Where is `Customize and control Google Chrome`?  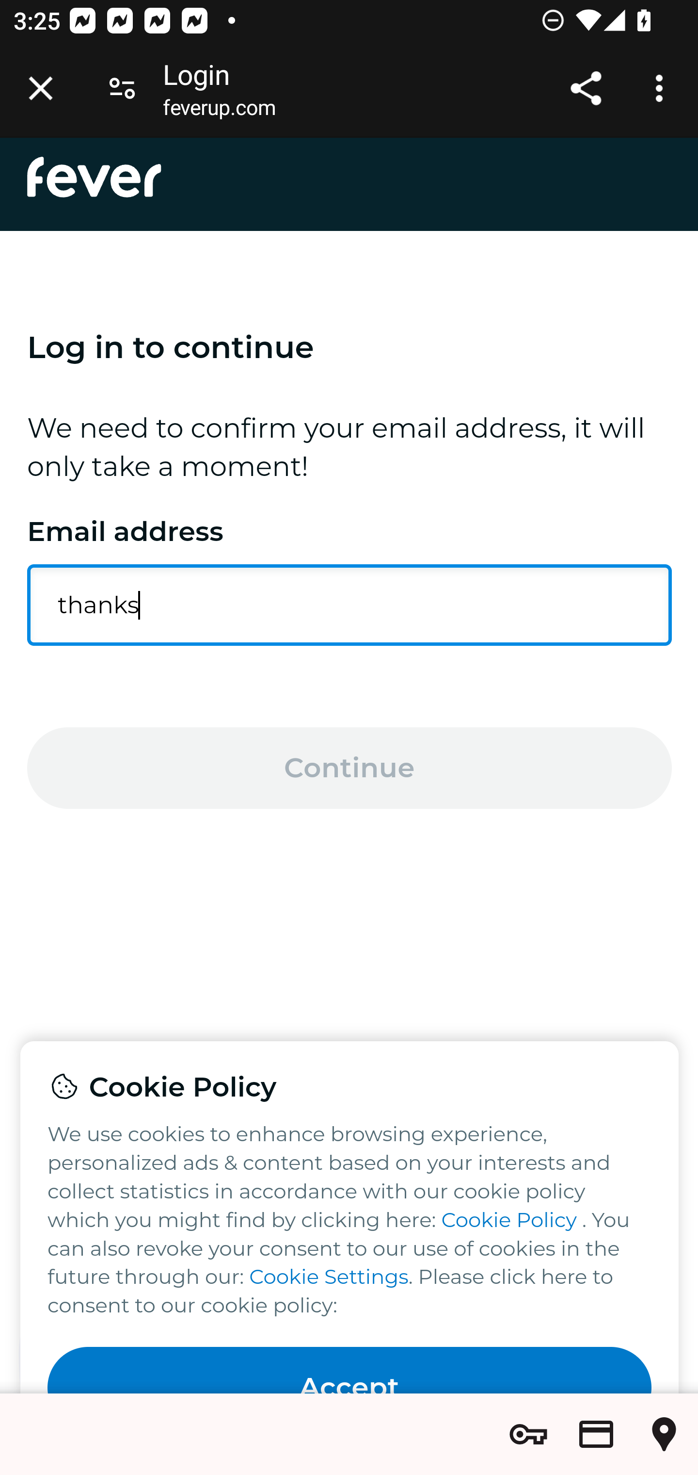
Customize and control Google Chrome is located at coordinates (662, 88).